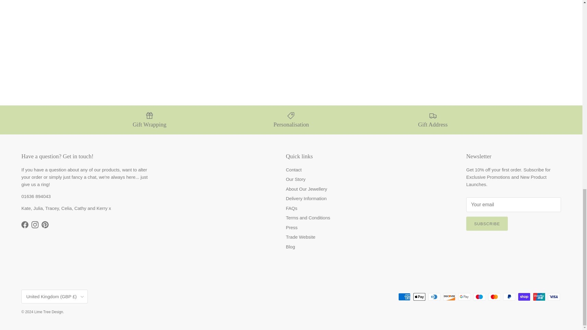 The width and height of the screenshot is (587, 330). What do you see at coordinates (404, 297) in the screenshot?
I see `American Express` at bounding box center [404, 297].